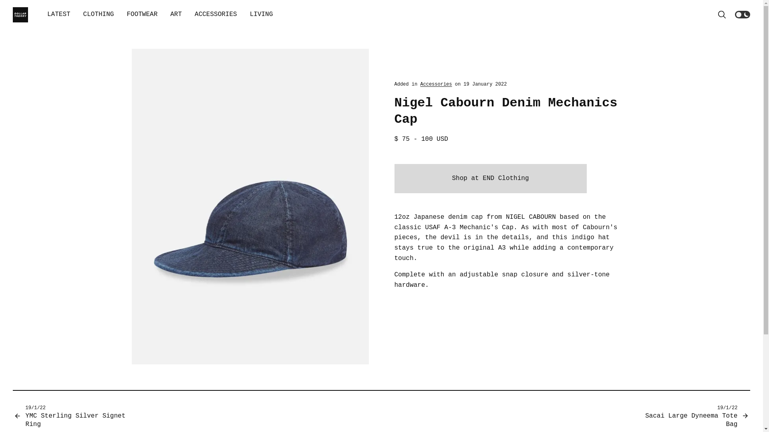 This screenshot has height=432, width=769. Describe the element at coordinates (490, 178) in the screenshot. I see `Shop at END Clothing` at that location.